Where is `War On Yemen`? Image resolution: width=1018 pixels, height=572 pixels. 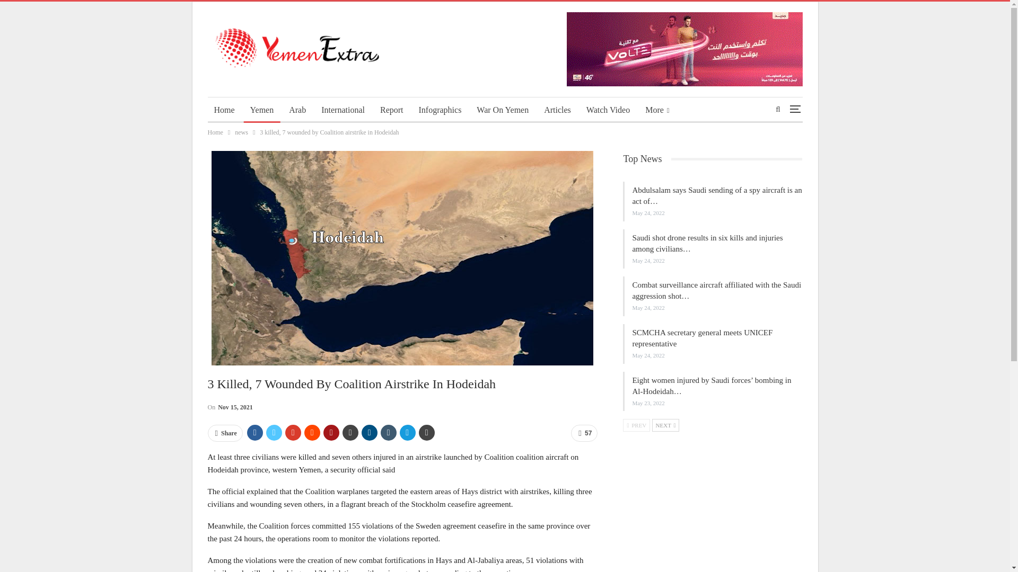
War On Yemen is located at coordinates (503, 110).